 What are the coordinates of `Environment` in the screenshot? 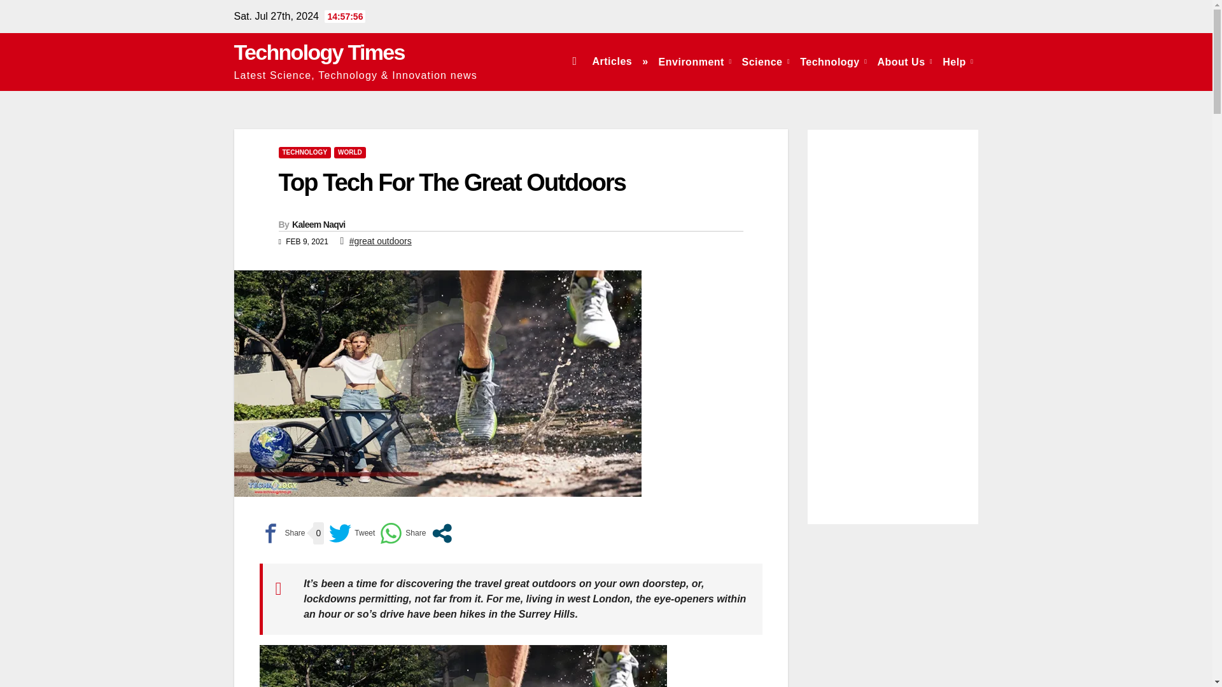 It's located at (695, 61).